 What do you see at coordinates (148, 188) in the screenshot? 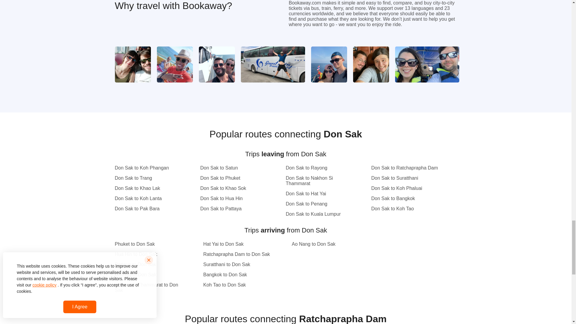
I see `Don Sak to Khao Lak` at bounding box center [148, 188].